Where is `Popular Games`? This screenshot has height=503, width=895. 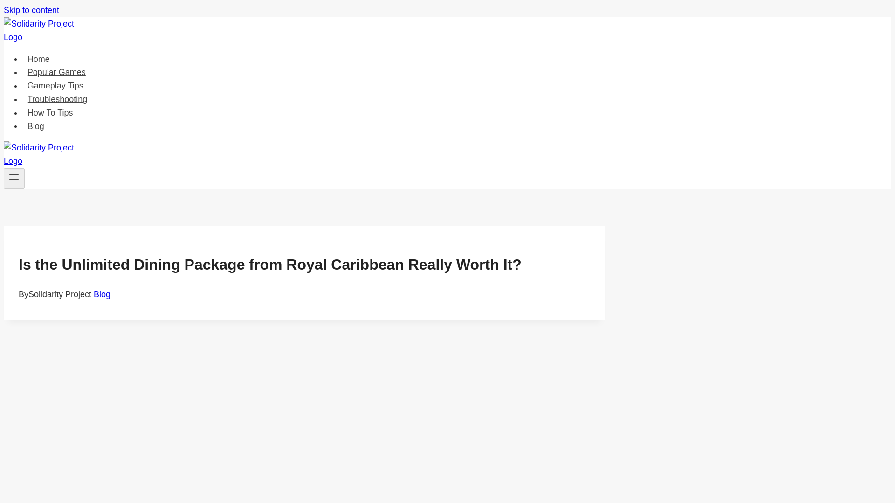 Popular Games is located at coordinates (57, 72).